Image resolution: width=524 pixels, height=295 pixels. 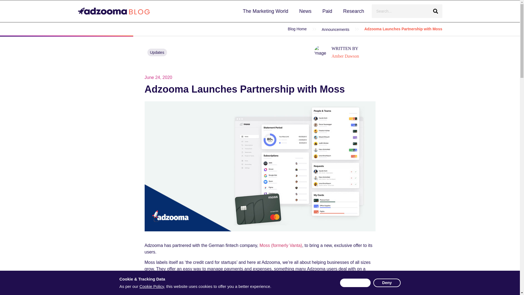 What do you see at coordinates (305, 11) in the screenshot?
I see `News` at bounding box center [305, 11].